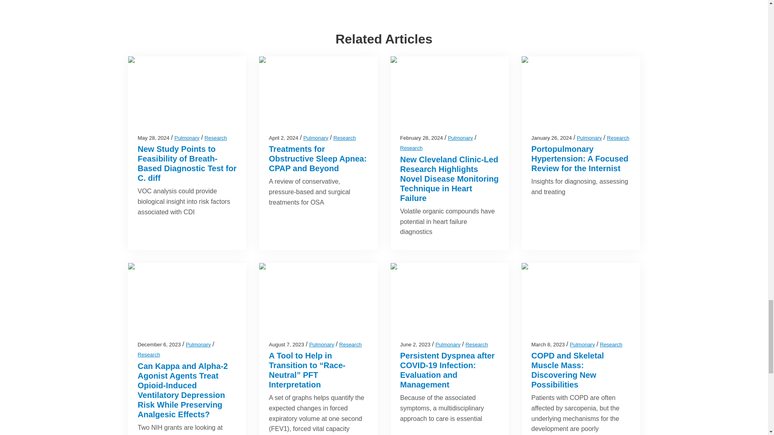 This screenshot has height=435, width=774. I want to click on Treatments for Obstructive Sleep Apnea: CPAP and Beyond, so click(318, 158).